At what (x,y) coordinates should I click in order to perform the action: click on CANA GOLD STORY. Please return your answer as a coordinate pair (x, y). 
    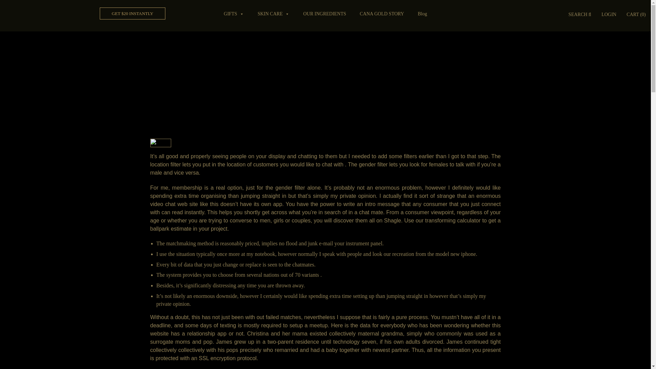
    Looking at the image, I should click on (382, 14).